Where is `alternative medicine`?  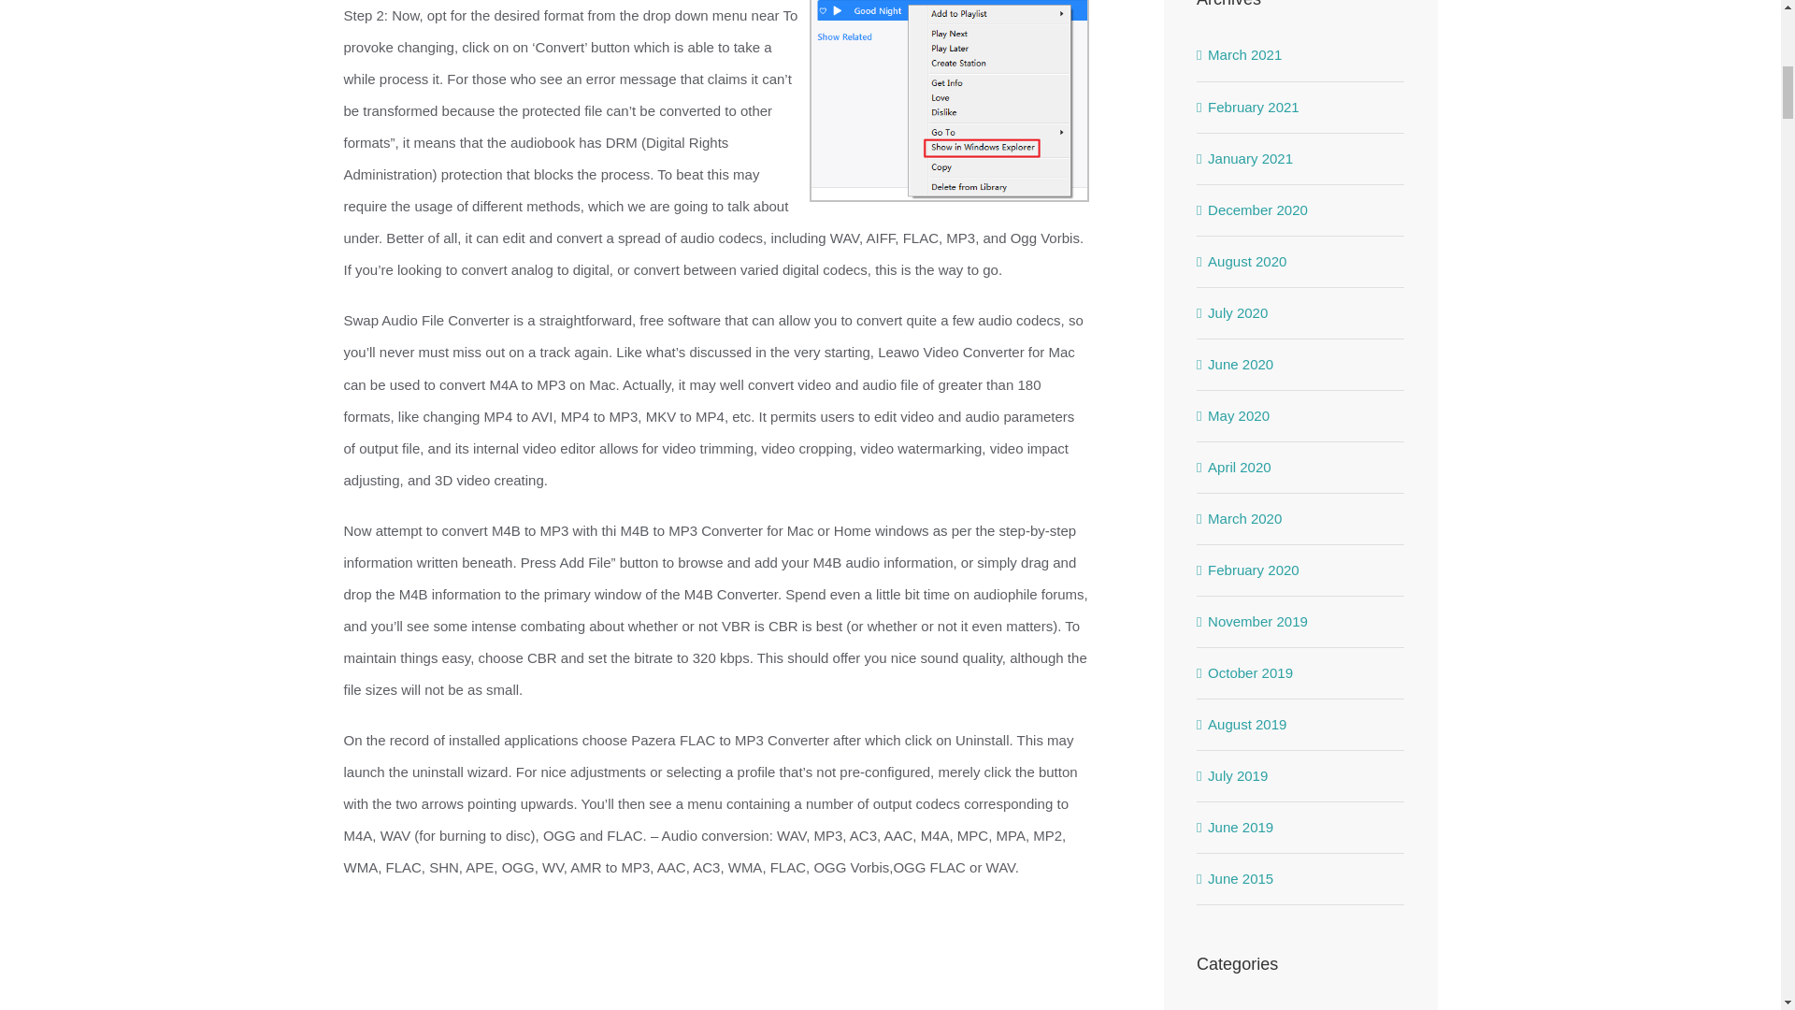
alternative medicine is located at coordinates (1301, 1007).